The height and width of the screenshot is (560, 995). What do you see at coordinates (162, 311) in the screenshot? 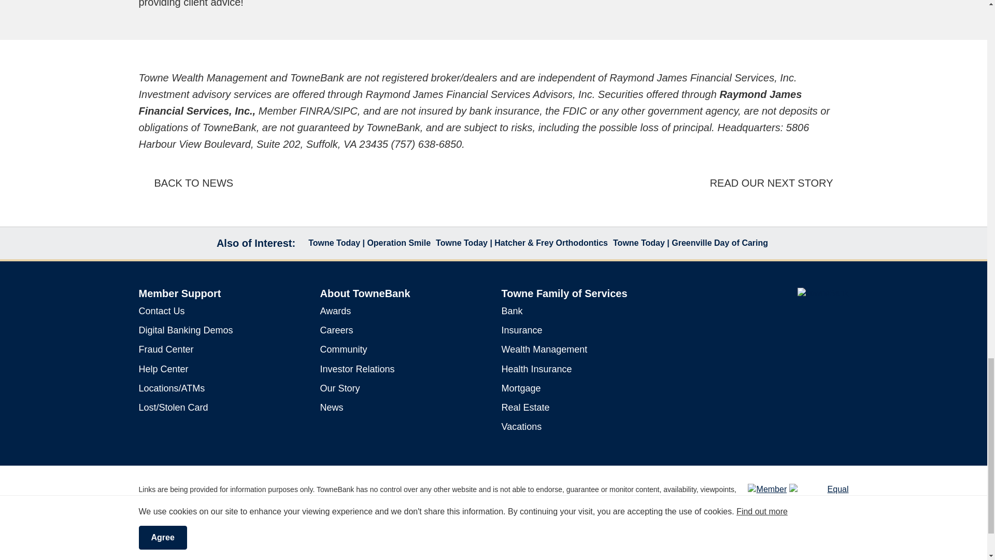
I see `Contact Us` at bounding box center [162, 311].